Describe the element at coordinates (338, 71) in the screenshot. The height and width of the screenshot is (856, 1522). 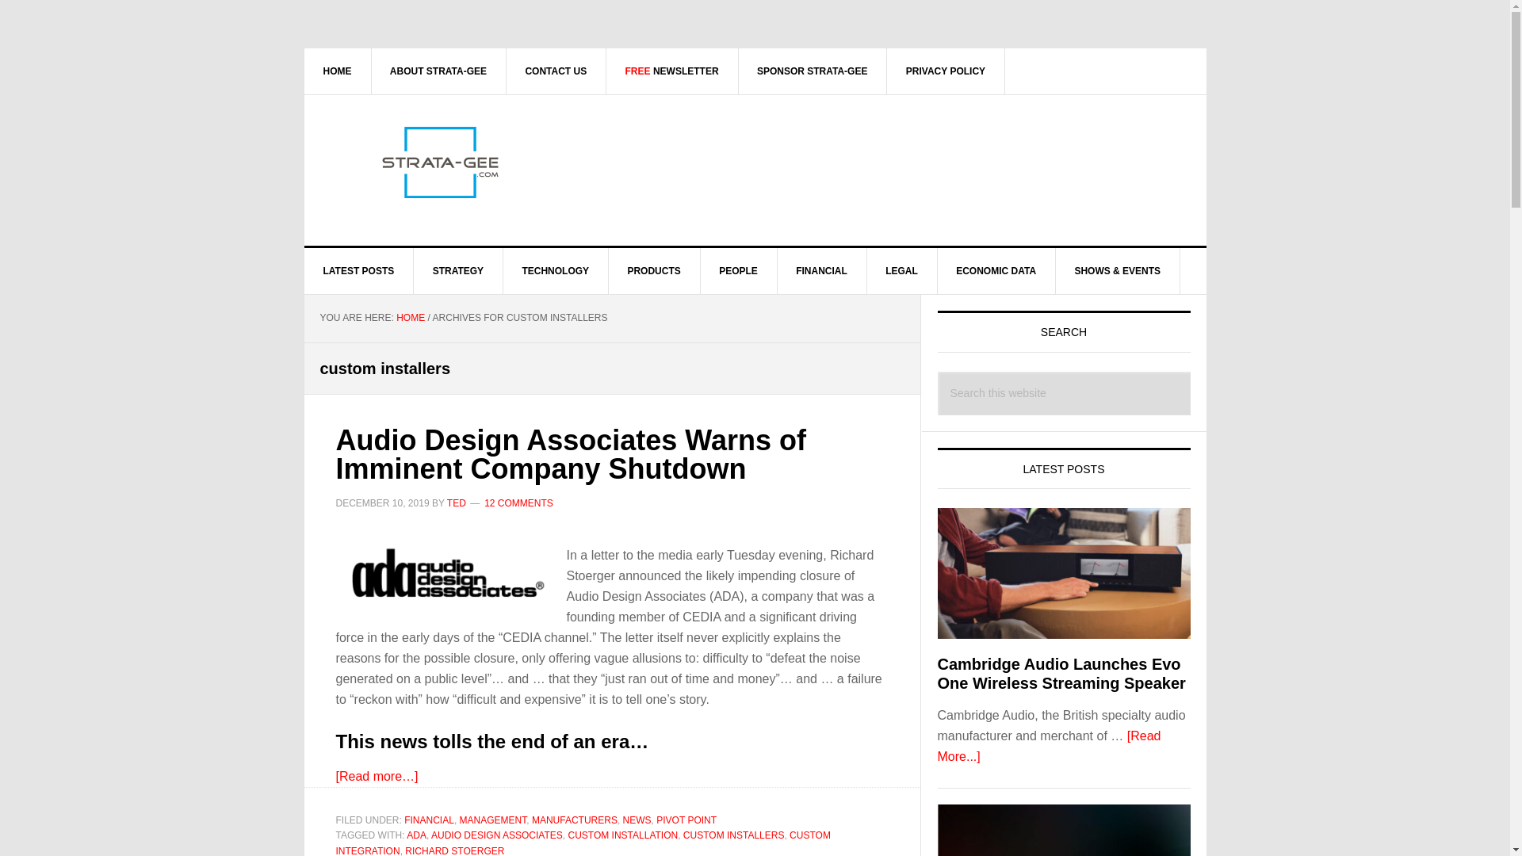
I see `HOME` at that location.